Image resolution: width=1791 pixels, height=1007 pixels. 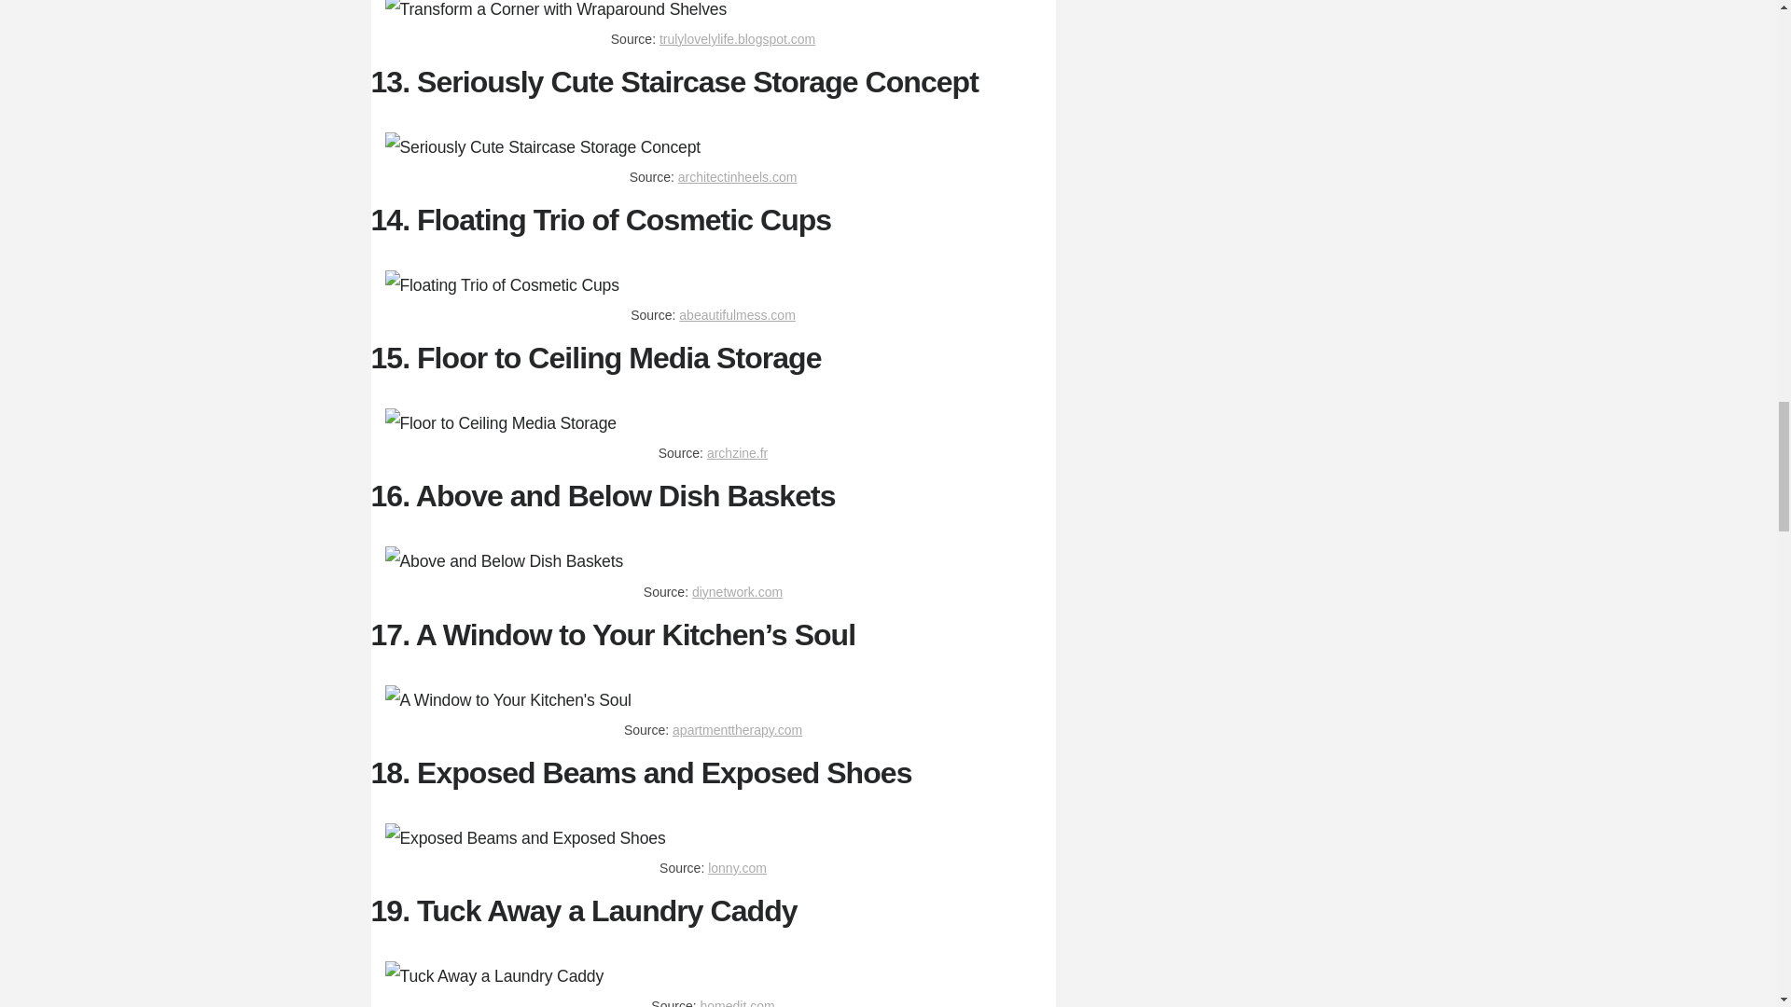 What do you see at coordinates (737, 867) in the screenshot?
I see `lonny.com` at bounding box center [737, 867].